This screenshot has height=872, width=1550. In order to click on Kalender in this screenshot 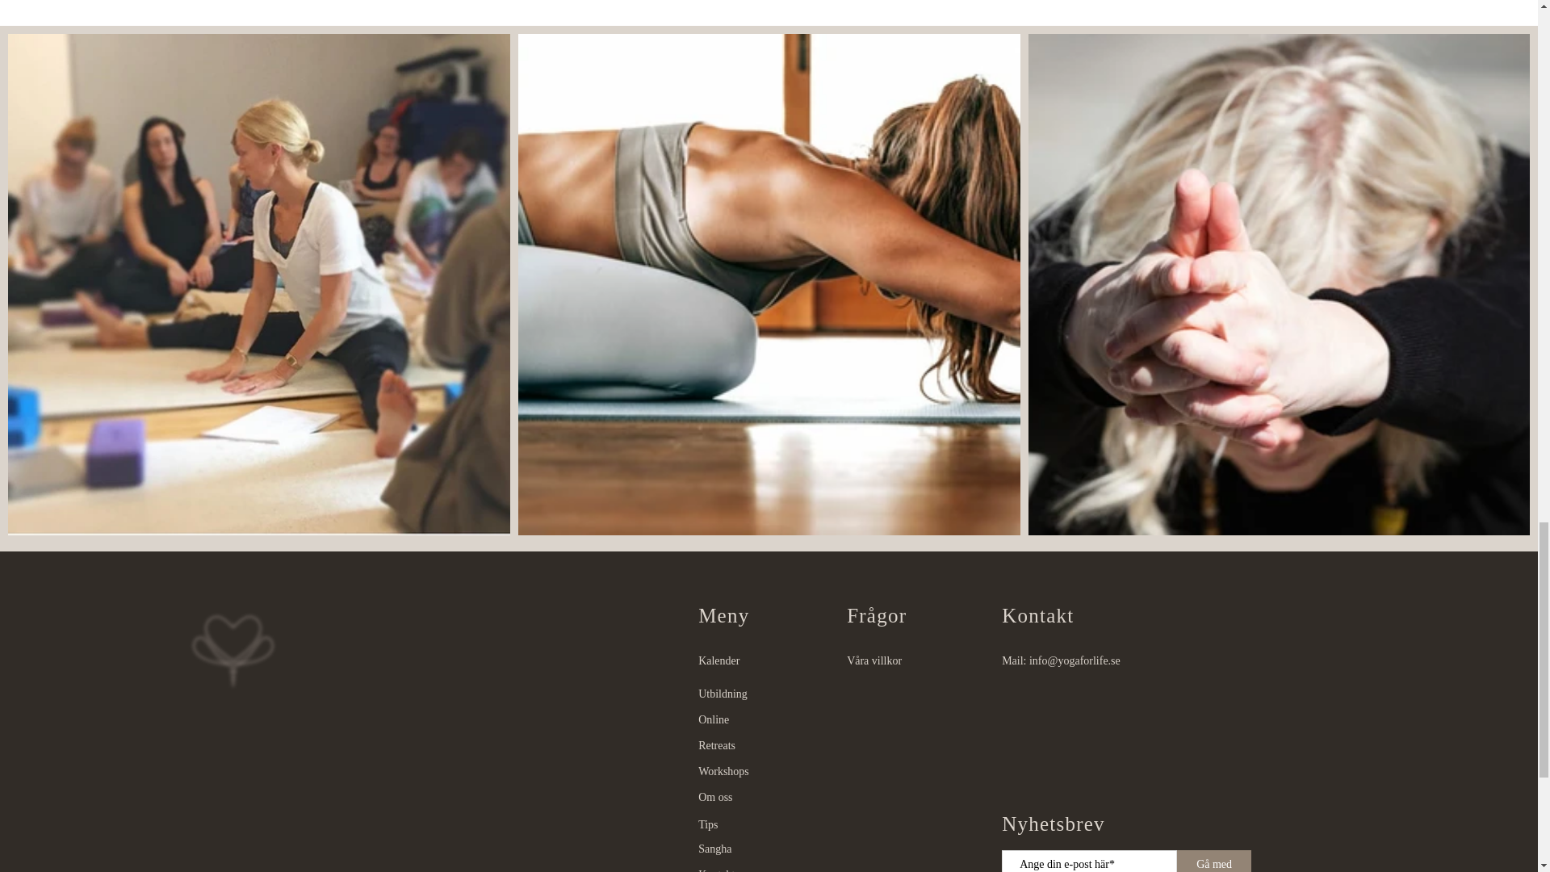, I will do `click(756, 660)`.